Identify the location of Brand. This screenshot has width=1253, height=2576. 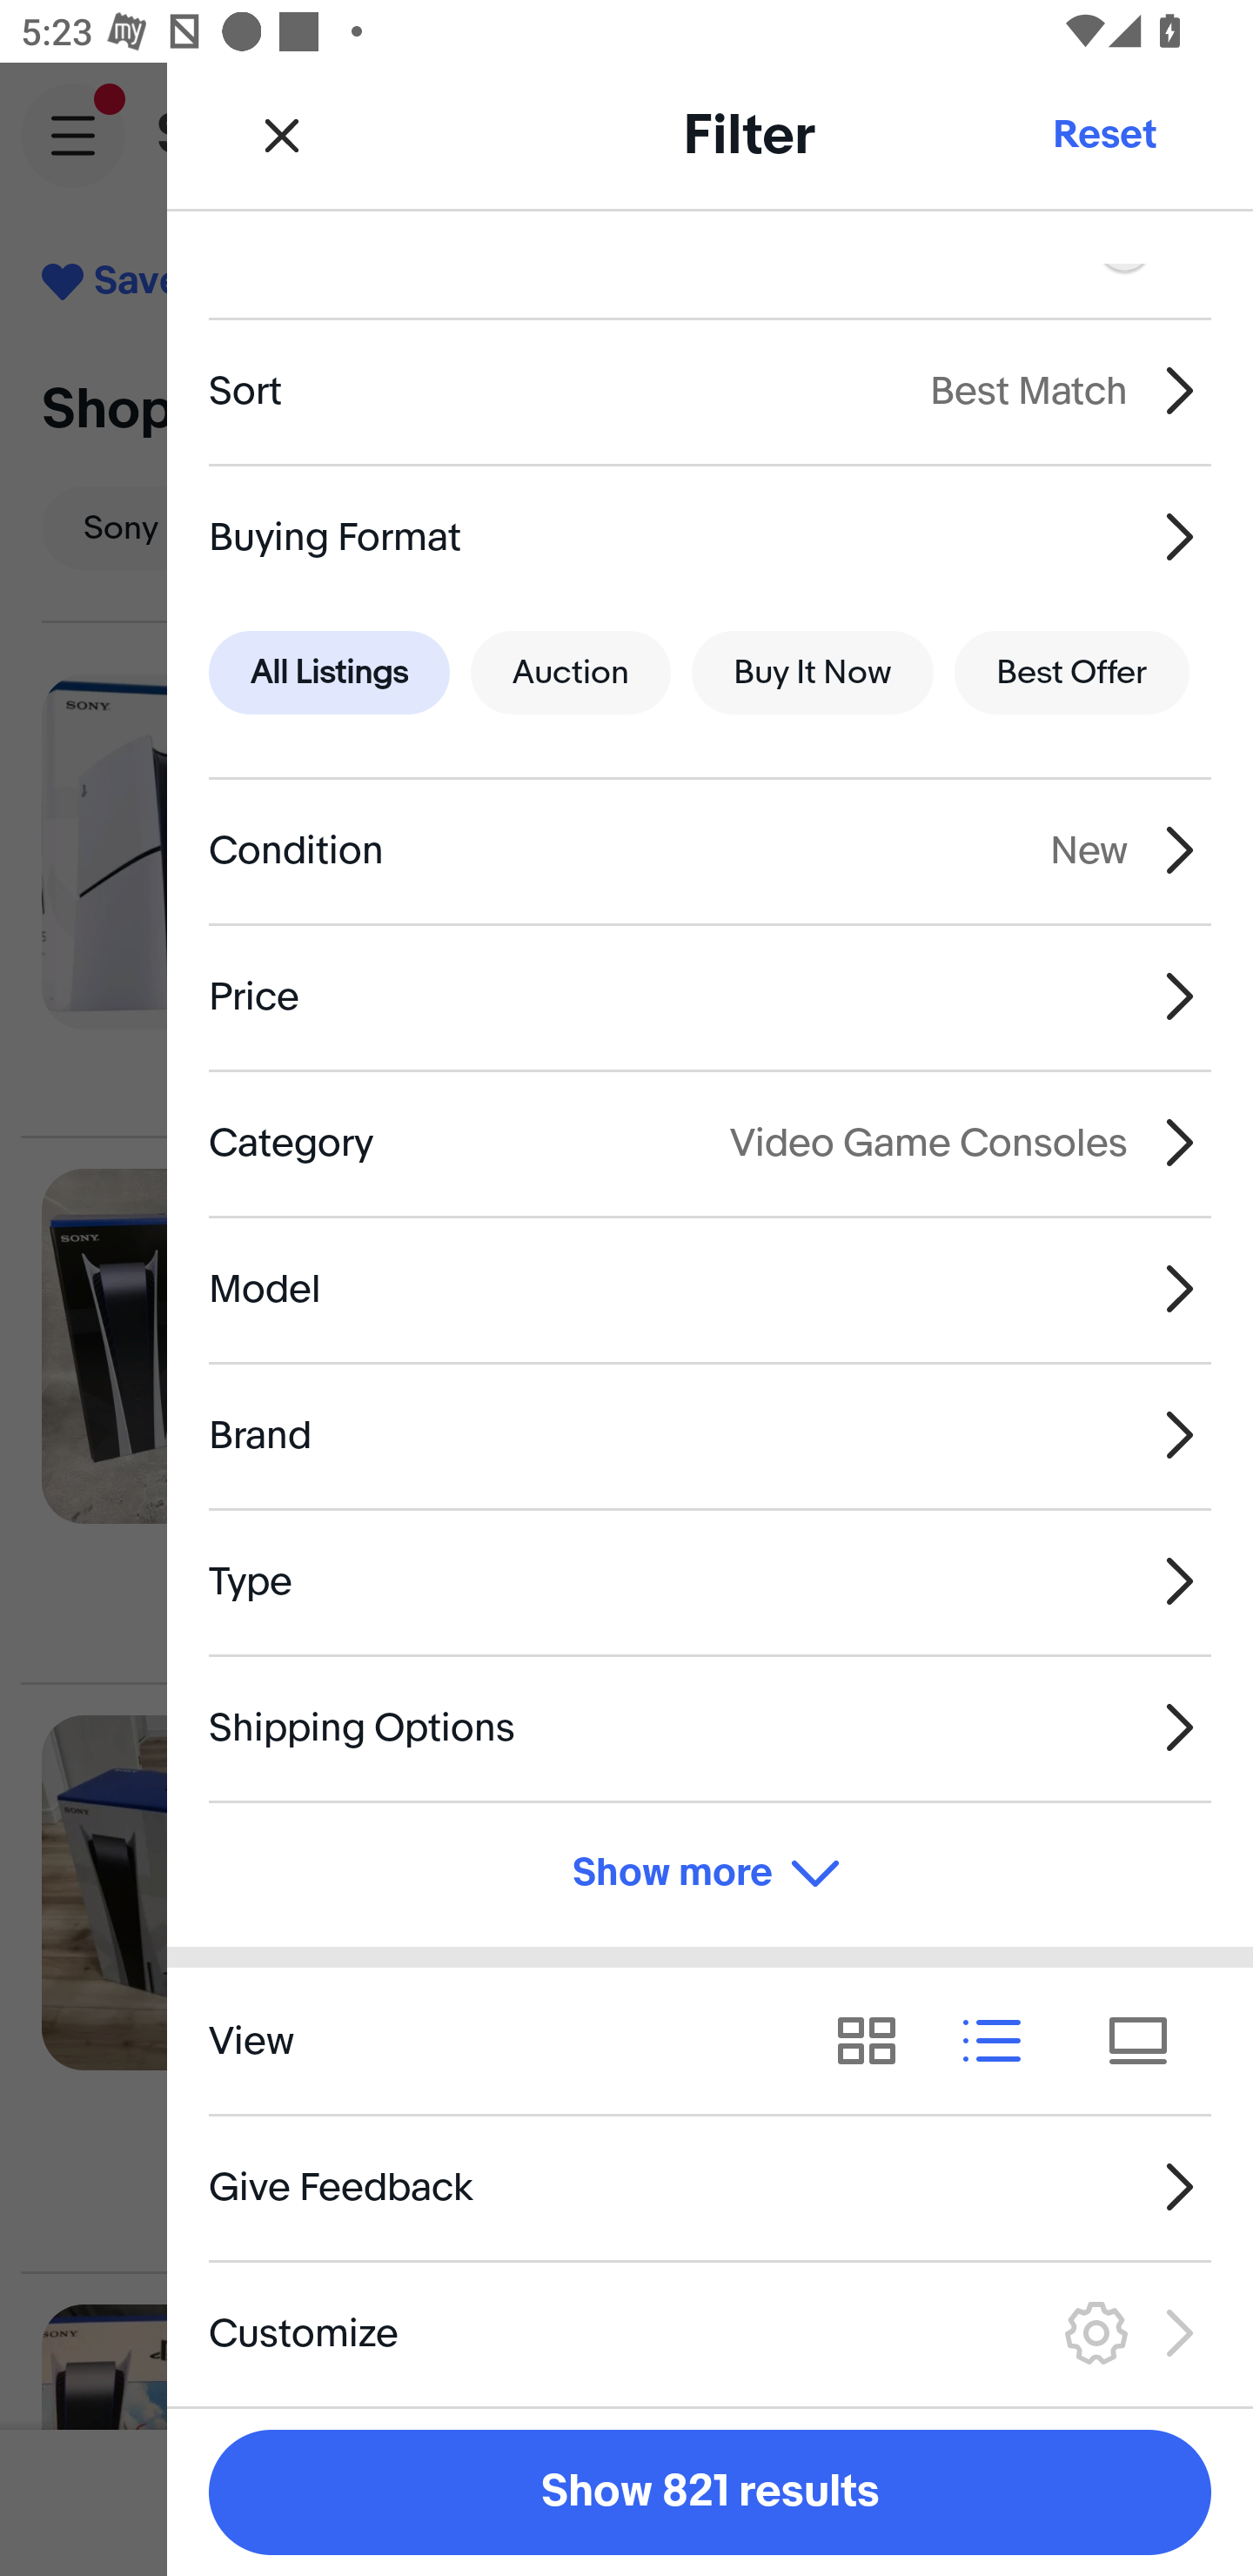
(710, 1434).